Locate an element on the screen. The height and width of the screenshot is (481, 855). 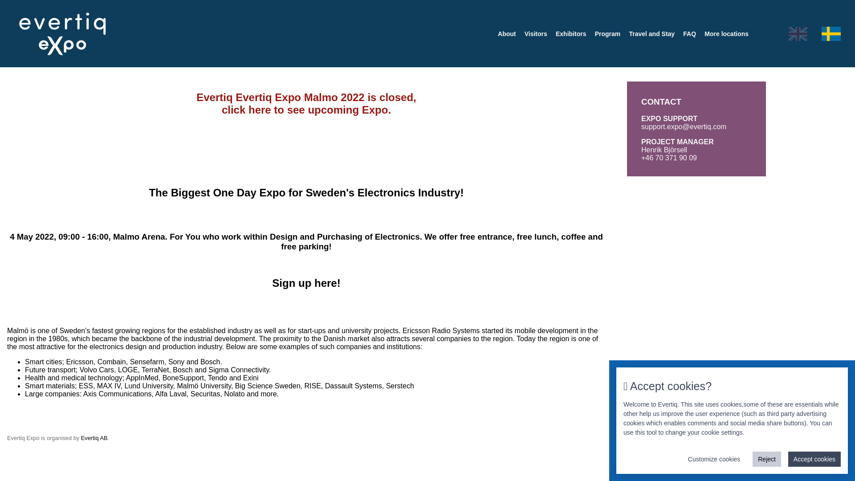
Exhibitors is located at coordinates (571, 33).